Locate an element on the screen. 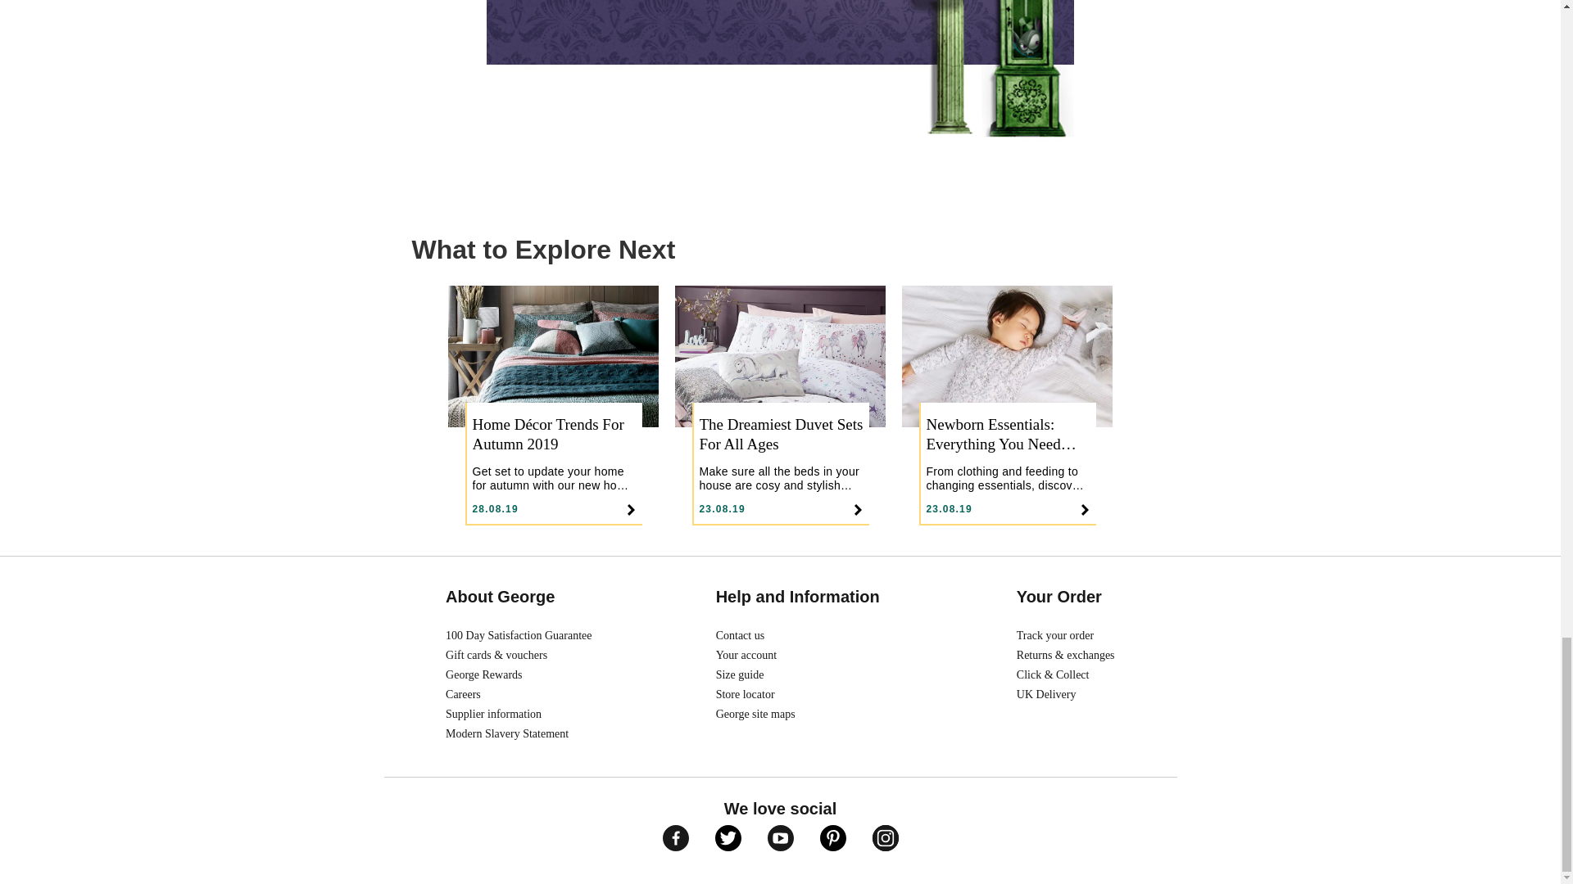  About George is located at coordinates (506, 597).